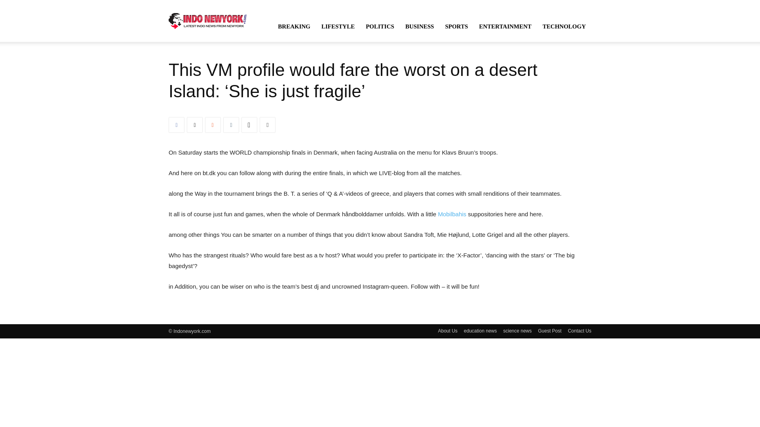  Describe the element at coordinates (195, 125) in the screenshot. I see `Twitter` at that location.